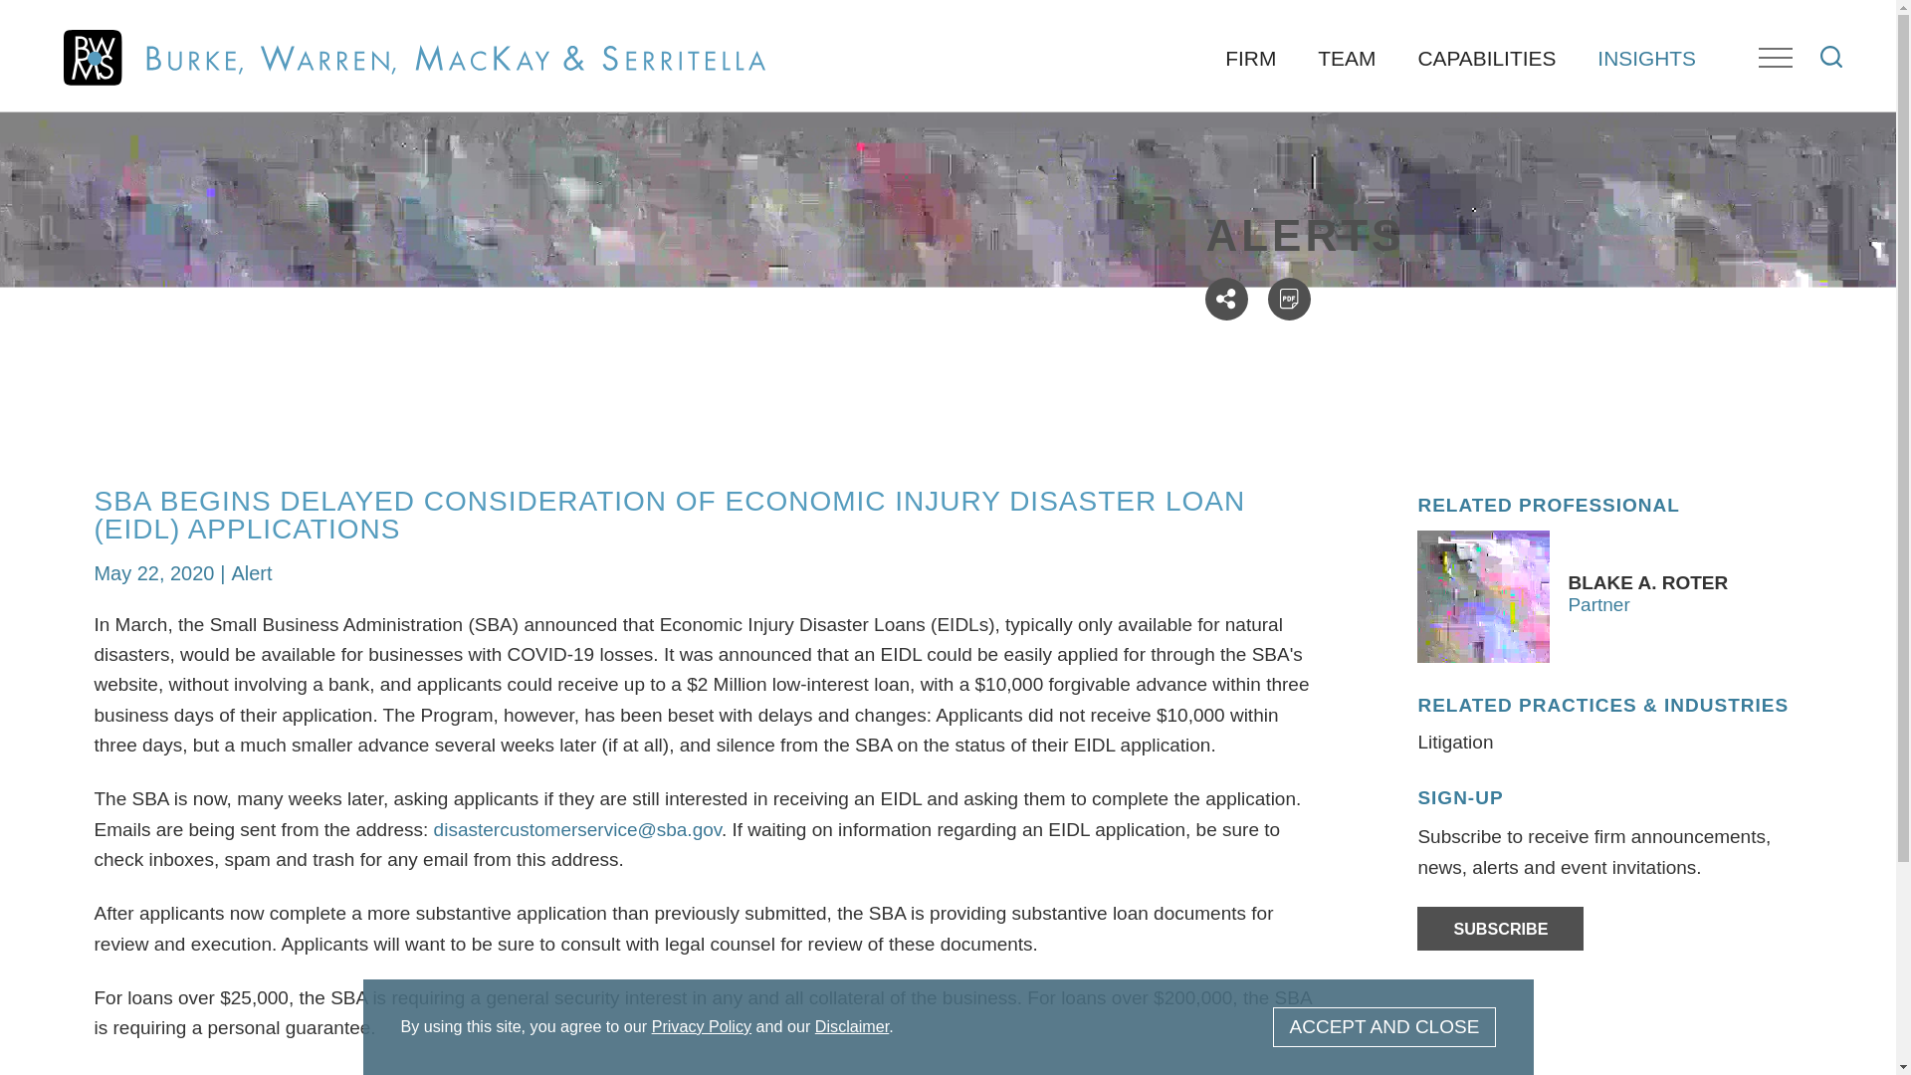 The height and width of the screenshot is (1075, 1911). I want to click on CAPABILITIES, so click(1487, 58).